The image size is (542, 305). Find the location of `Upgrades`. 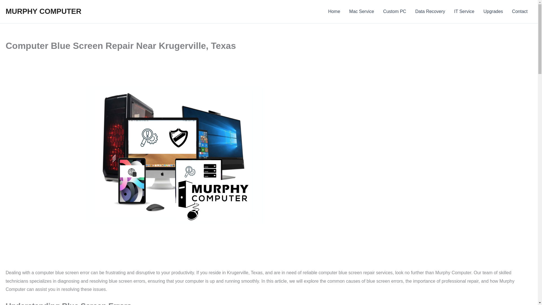

Upgrades is located at coordinates (493, 12).